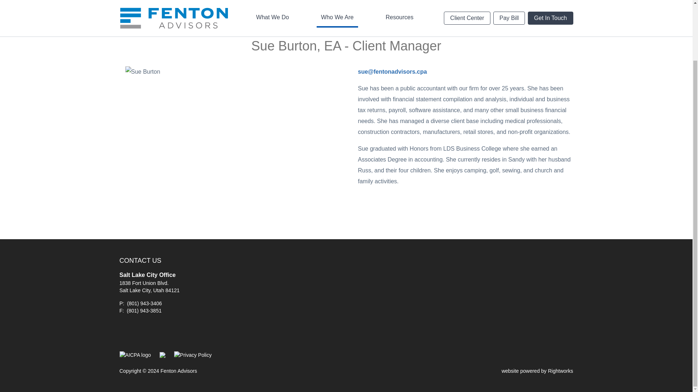 This screenshot has height=392, width=698. What do you see at coordinates (160, 333) in the screenshot?
I see `Instagram` at bounding box center [160, 333].